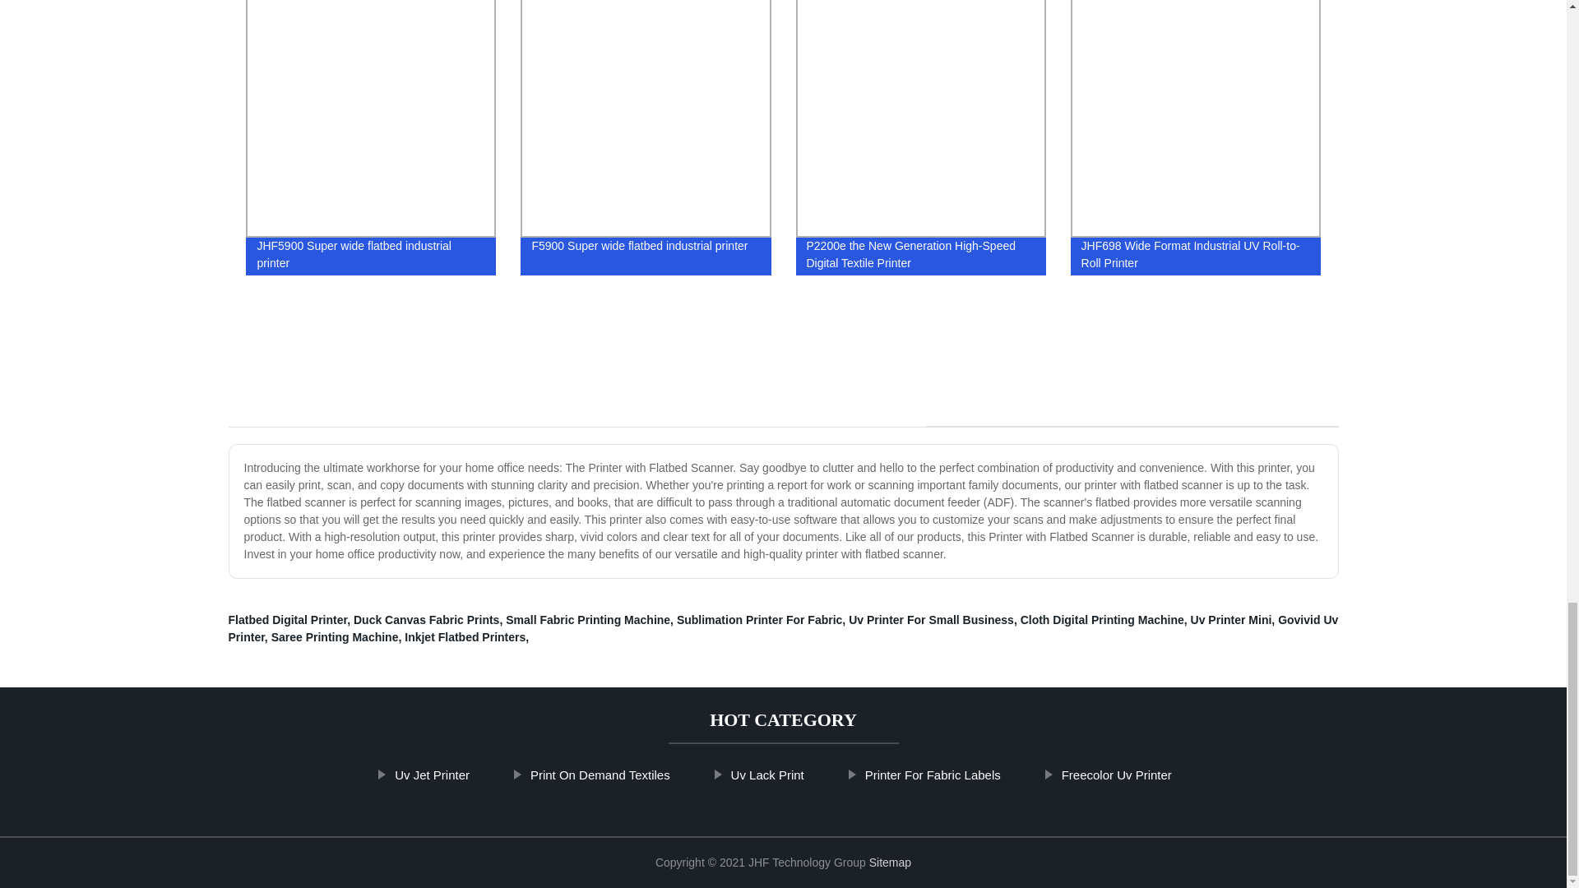 This screenshot has width=1579, height=888. I want to click on F5900 Super wide flatbed industrial printer, so click(646, 141).